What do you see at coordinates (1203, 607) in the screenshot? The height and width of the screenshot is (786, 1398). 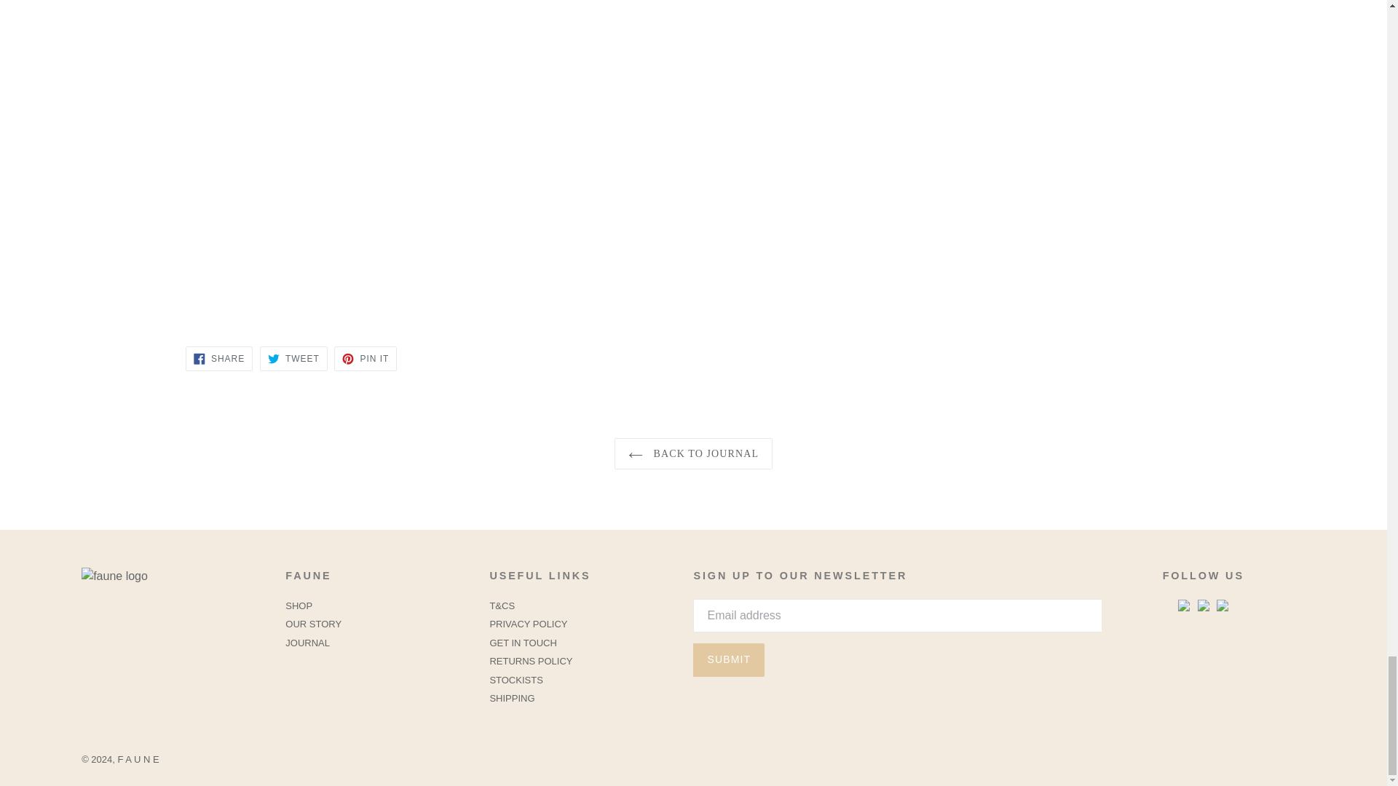 I see `F A U N E  on Facebook` at bounding box center [1203, 607].